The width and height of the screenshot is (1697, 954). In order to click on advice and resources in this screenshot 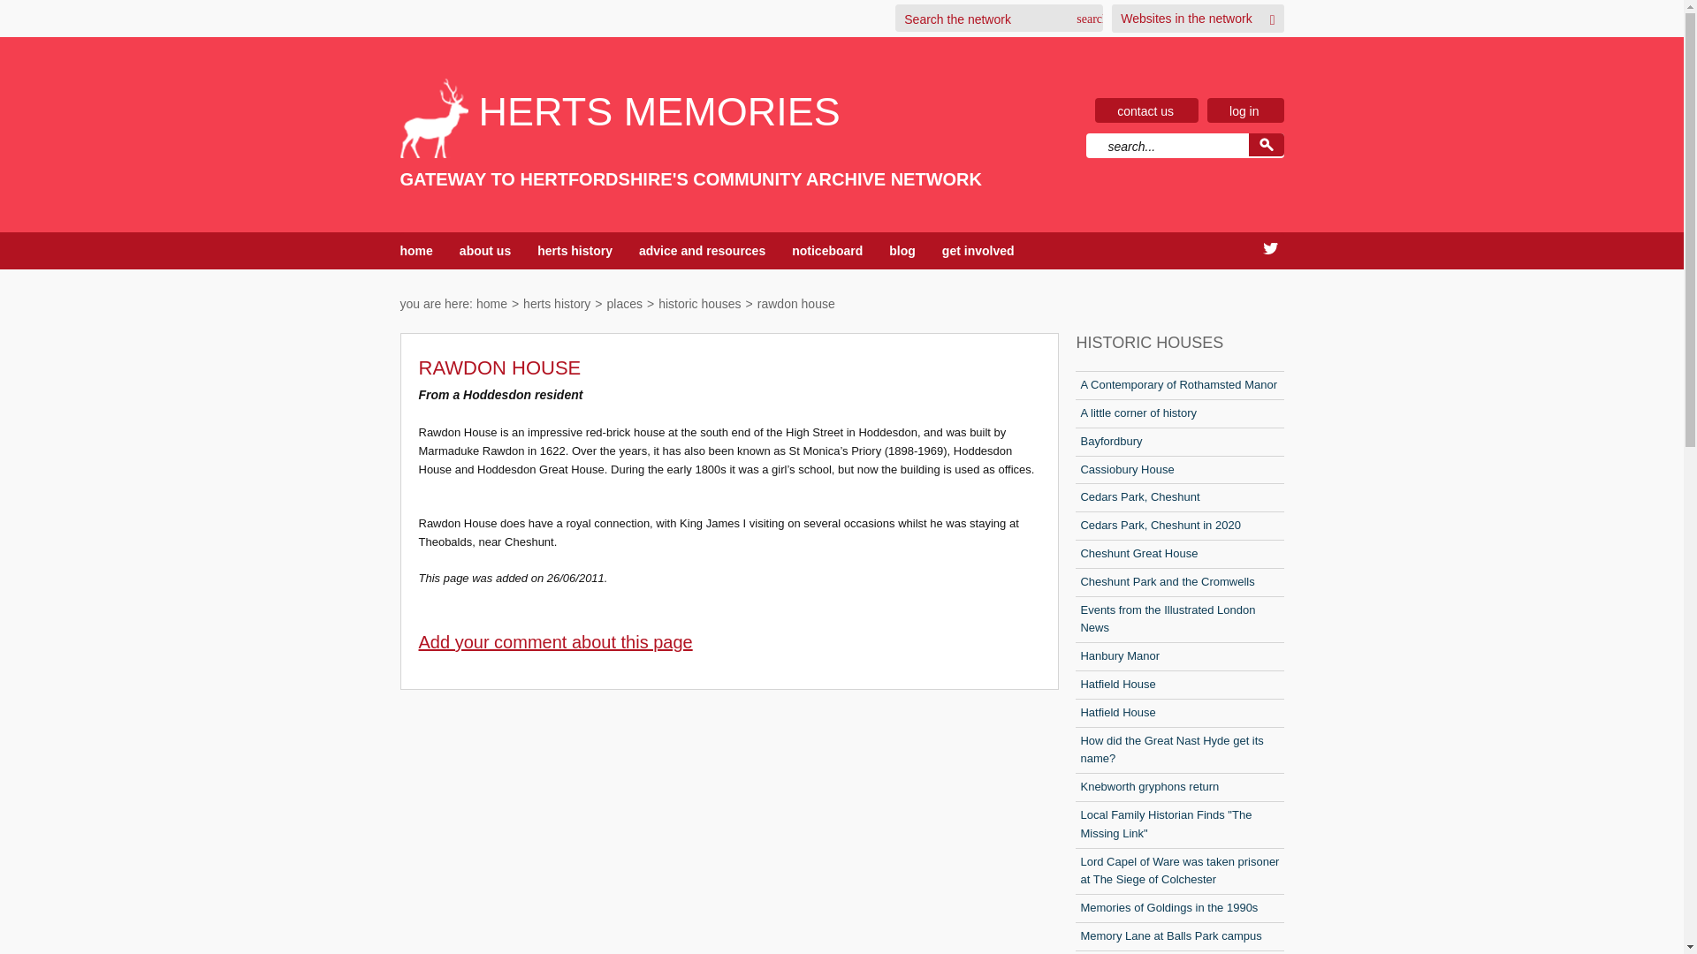, I will do `click(702, 250)`.